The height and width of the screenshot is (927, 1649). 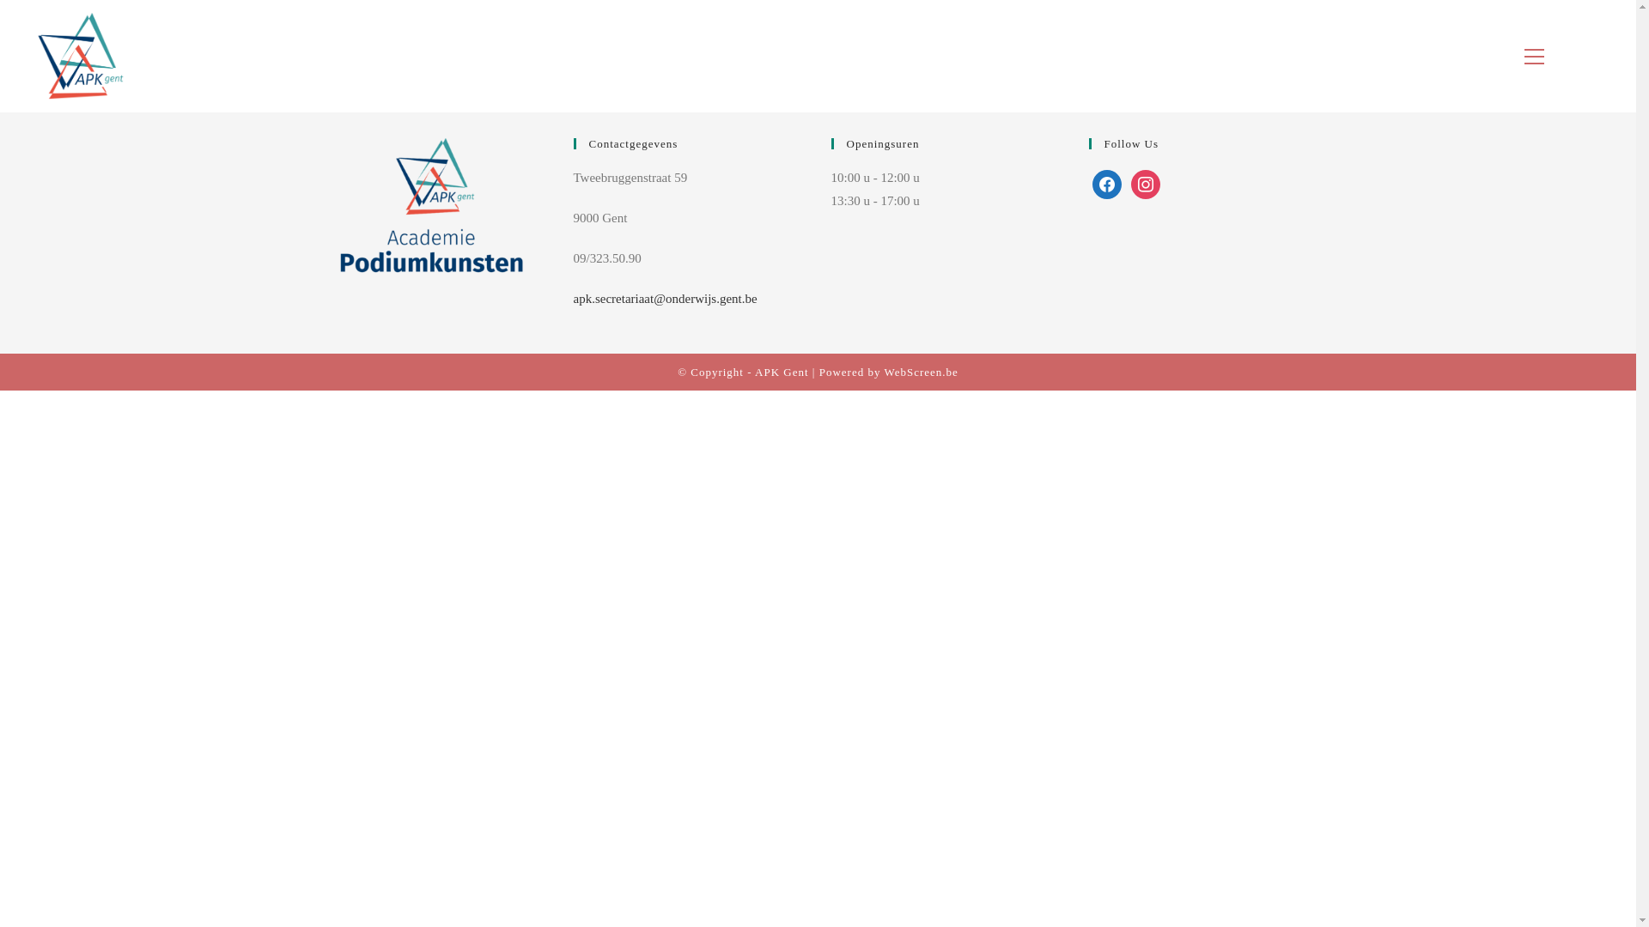 I want to click on Facebook, so click(x=1107, y=183).